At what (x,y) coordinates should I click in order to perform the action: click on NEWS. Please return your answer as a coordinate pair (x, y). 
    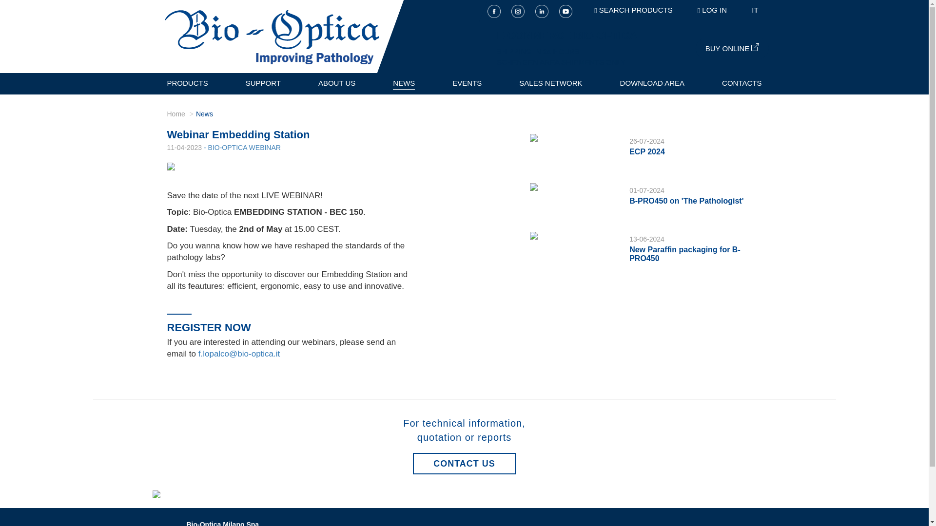
    Looking at the image, I should click on (404, 84).